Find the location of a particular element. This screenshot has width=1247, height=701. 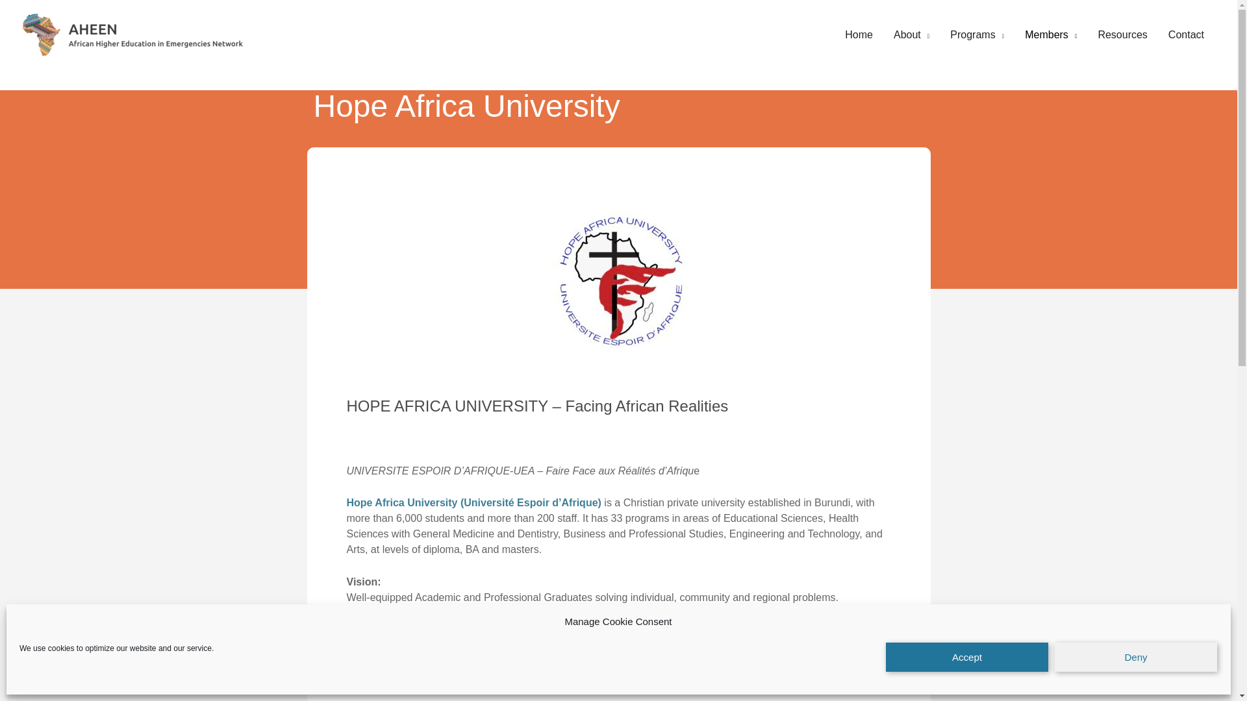

Home is located at coordinates (859, 35).